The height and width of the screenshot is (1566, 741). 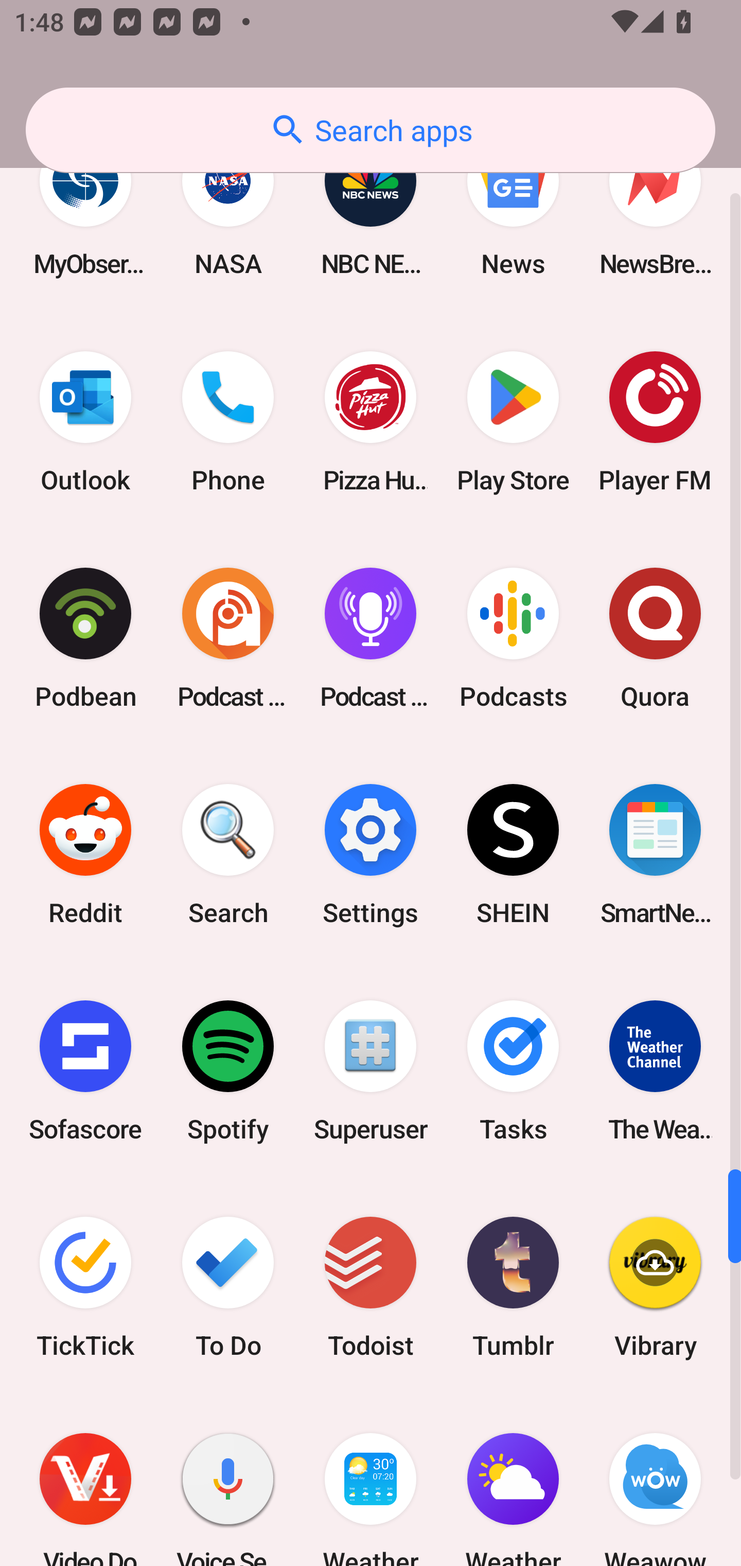 What do you see at coordinates (228, 855) in the screenshot?
I see `Search` at bounding box center [228, 855].